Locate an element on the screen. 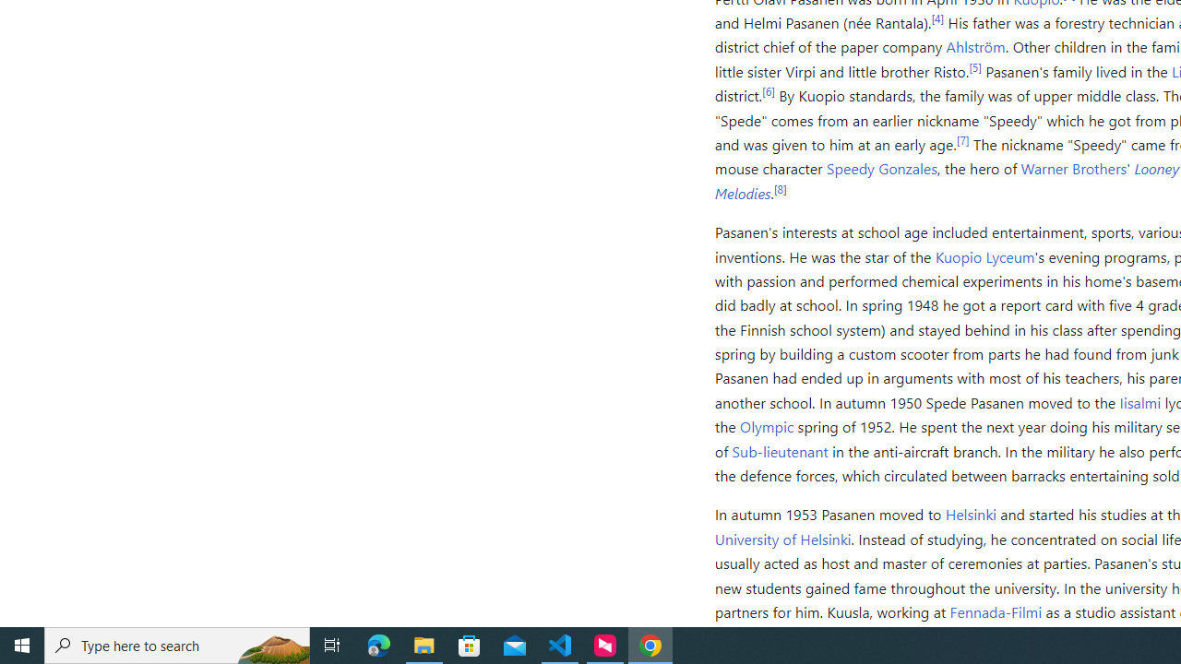 The width and height of the screenshot is (1181, 664). [5] is located at coordinates (974, 66).